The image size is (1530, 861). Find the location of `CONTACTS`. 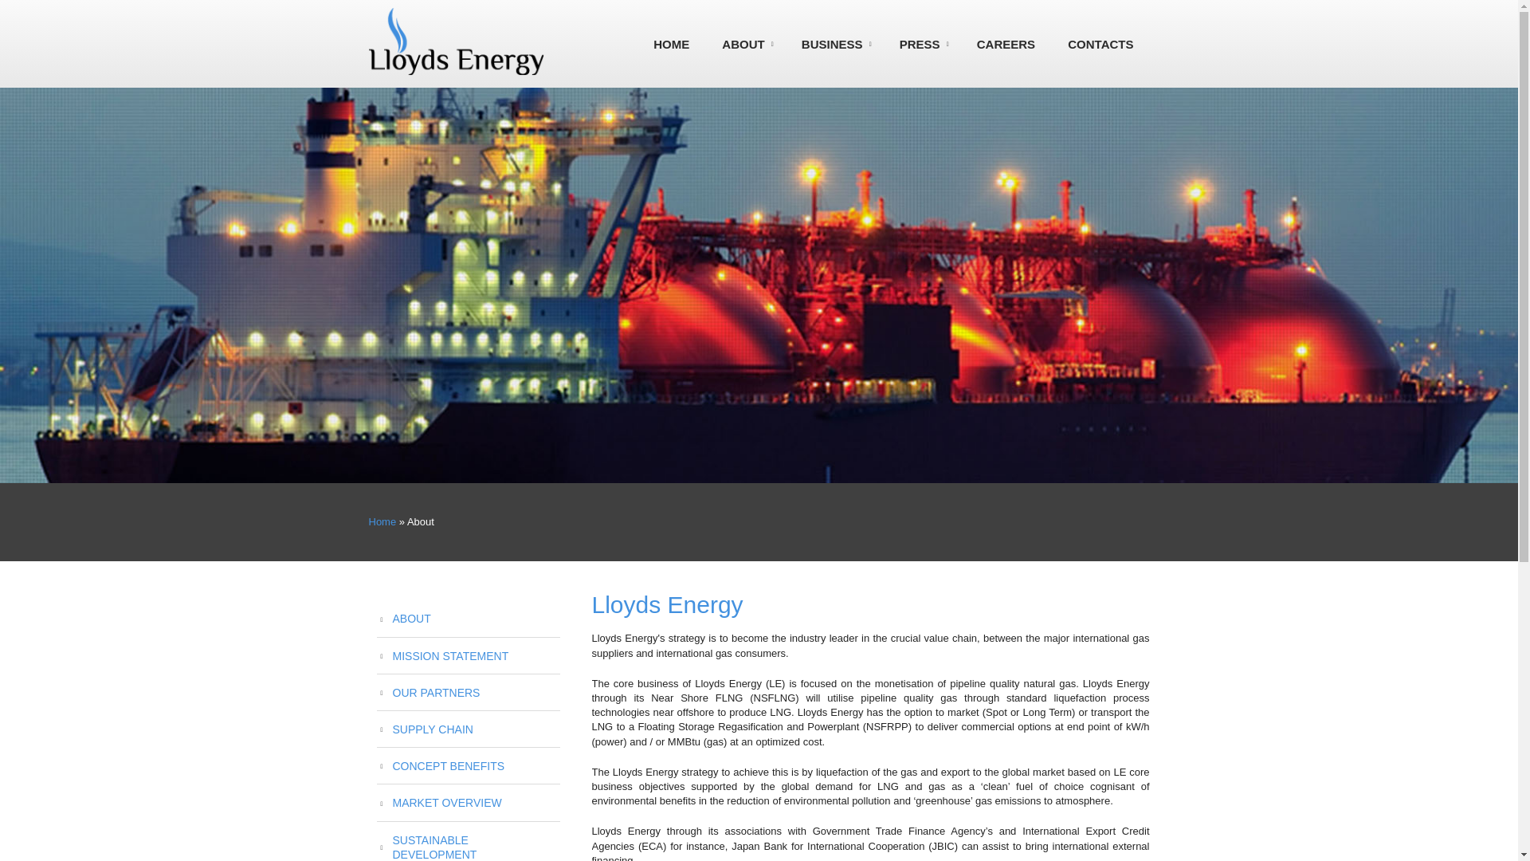

CONTACTS is located at coordinates (1100, 45).